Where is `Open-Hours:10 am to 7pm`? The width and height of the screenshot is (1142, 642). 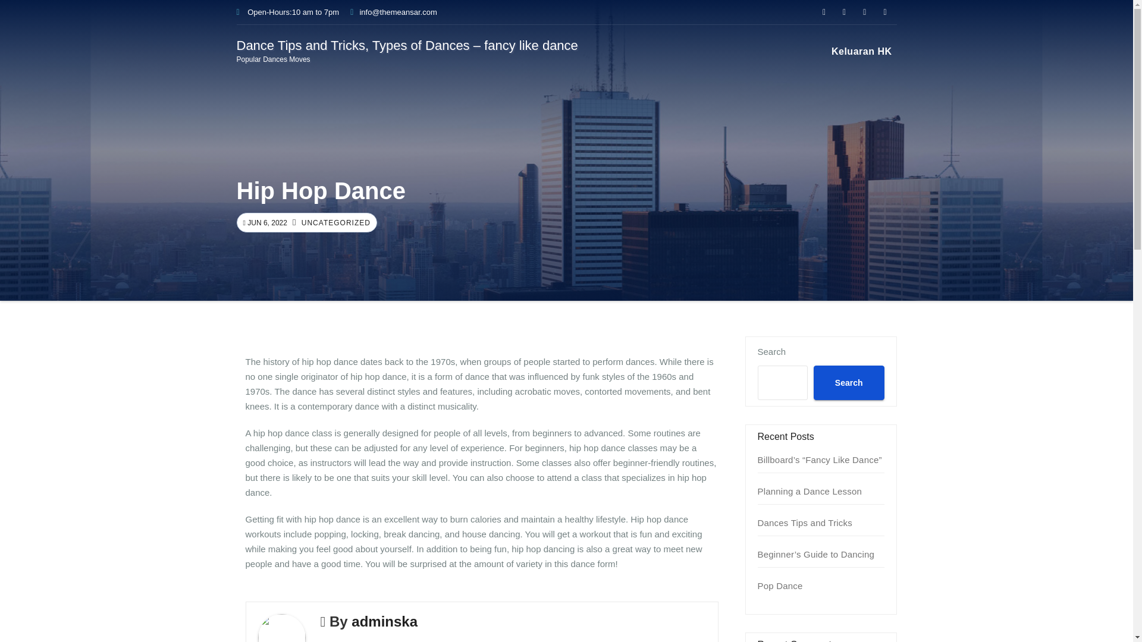 Open-Hours:10 am to 7pm is located at coordinates (288, 12).